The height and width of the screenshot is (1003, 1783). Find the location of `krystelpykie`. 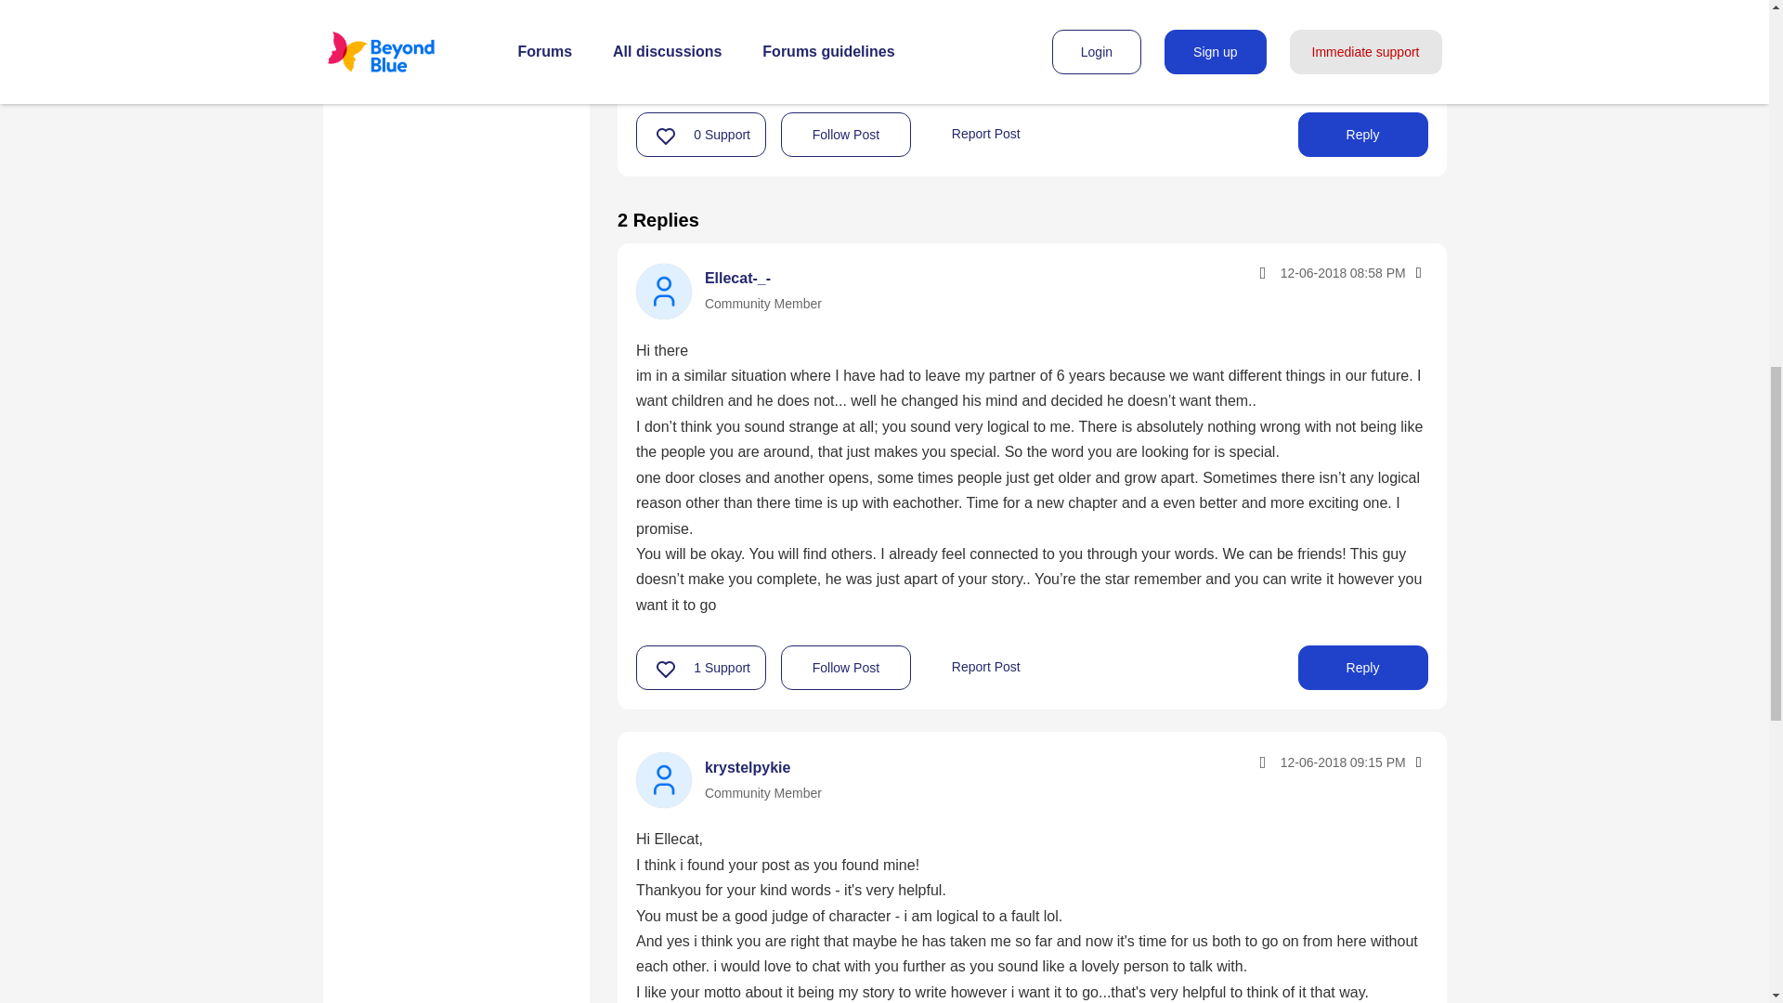

krystelpykie is located at coordinates (663, 780).